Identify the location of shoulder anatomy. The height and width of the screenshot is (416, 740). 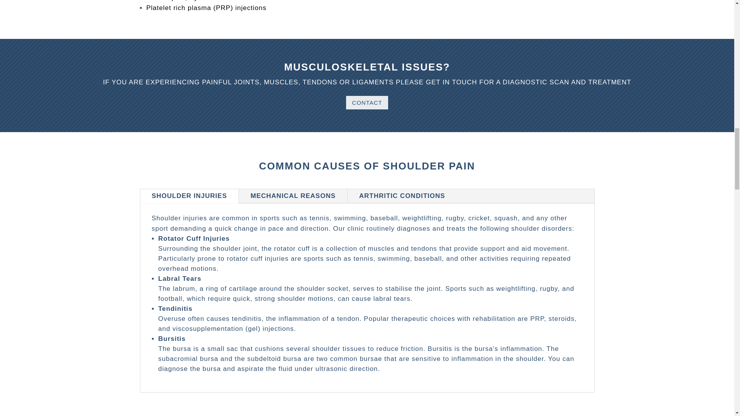
(511, 4).